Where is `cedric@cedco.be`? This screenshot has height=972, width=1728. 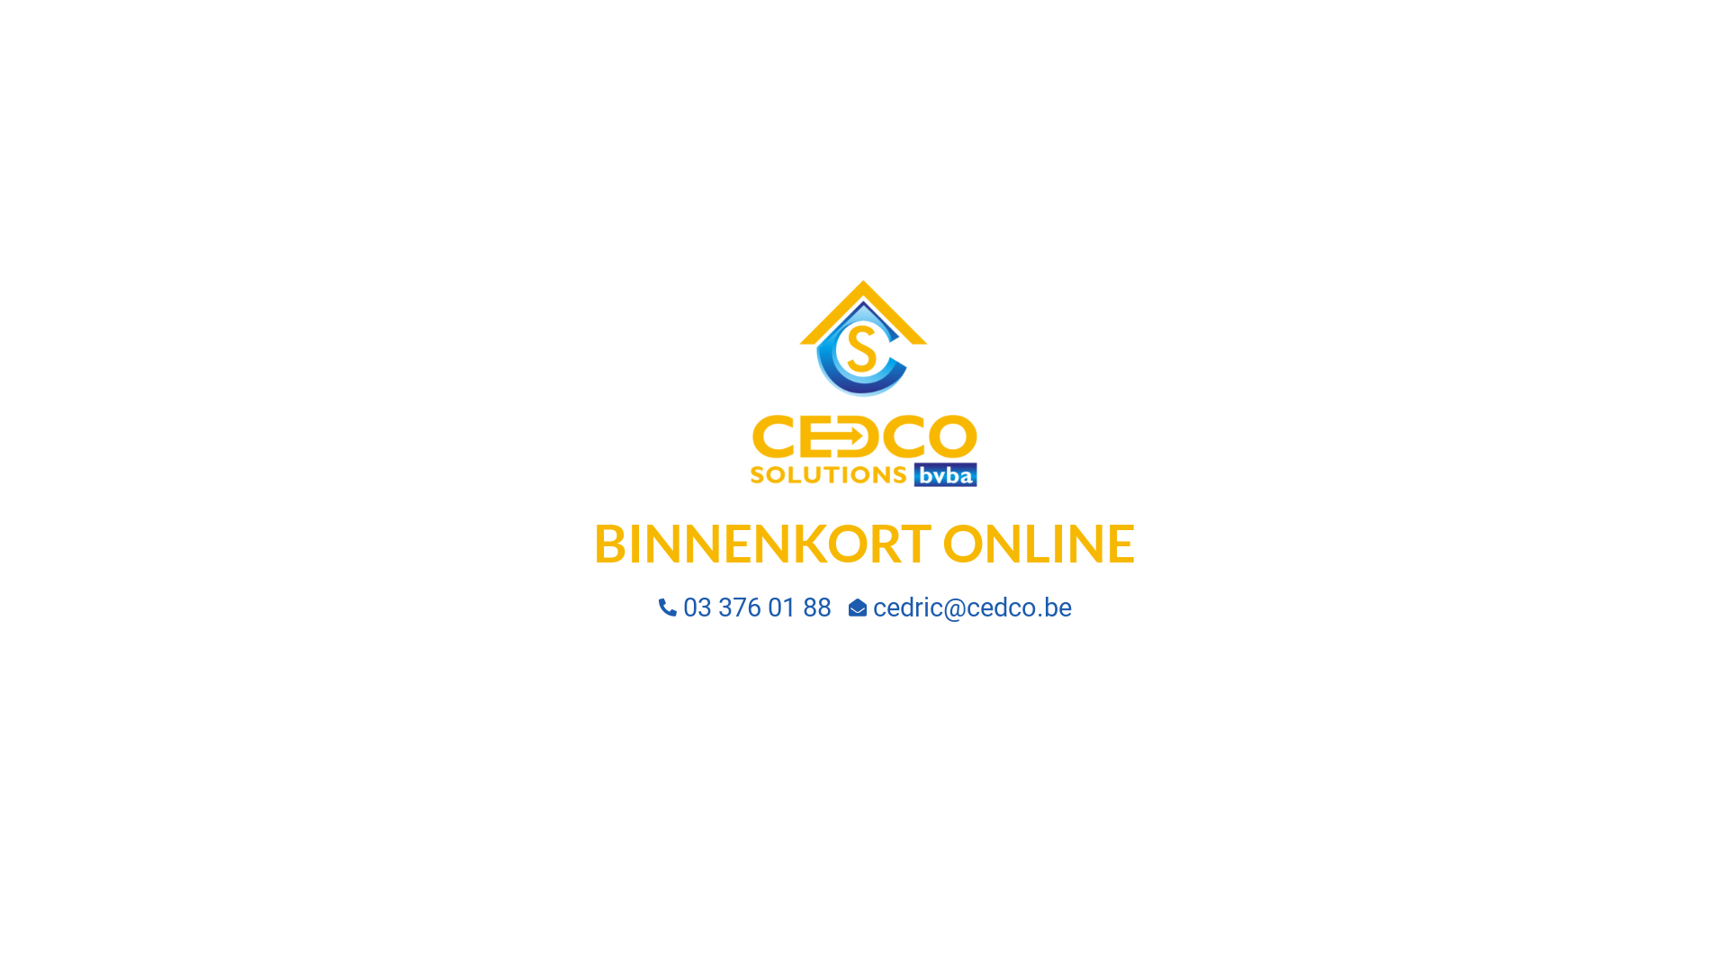 cedric@cedco.be is located at coordinates (959, 607).